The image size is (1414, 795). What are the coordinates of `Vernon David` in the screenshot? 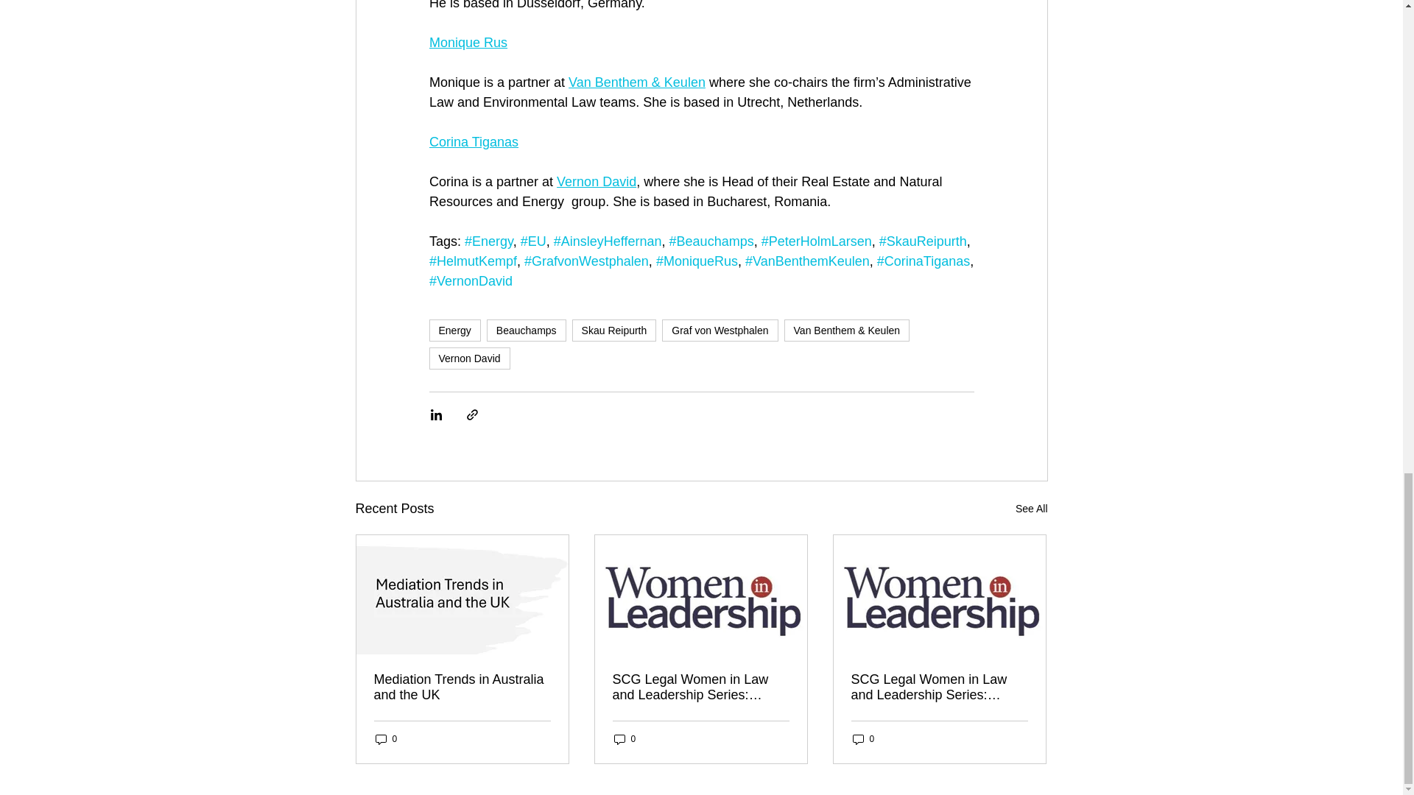 It's located at (597, 181).